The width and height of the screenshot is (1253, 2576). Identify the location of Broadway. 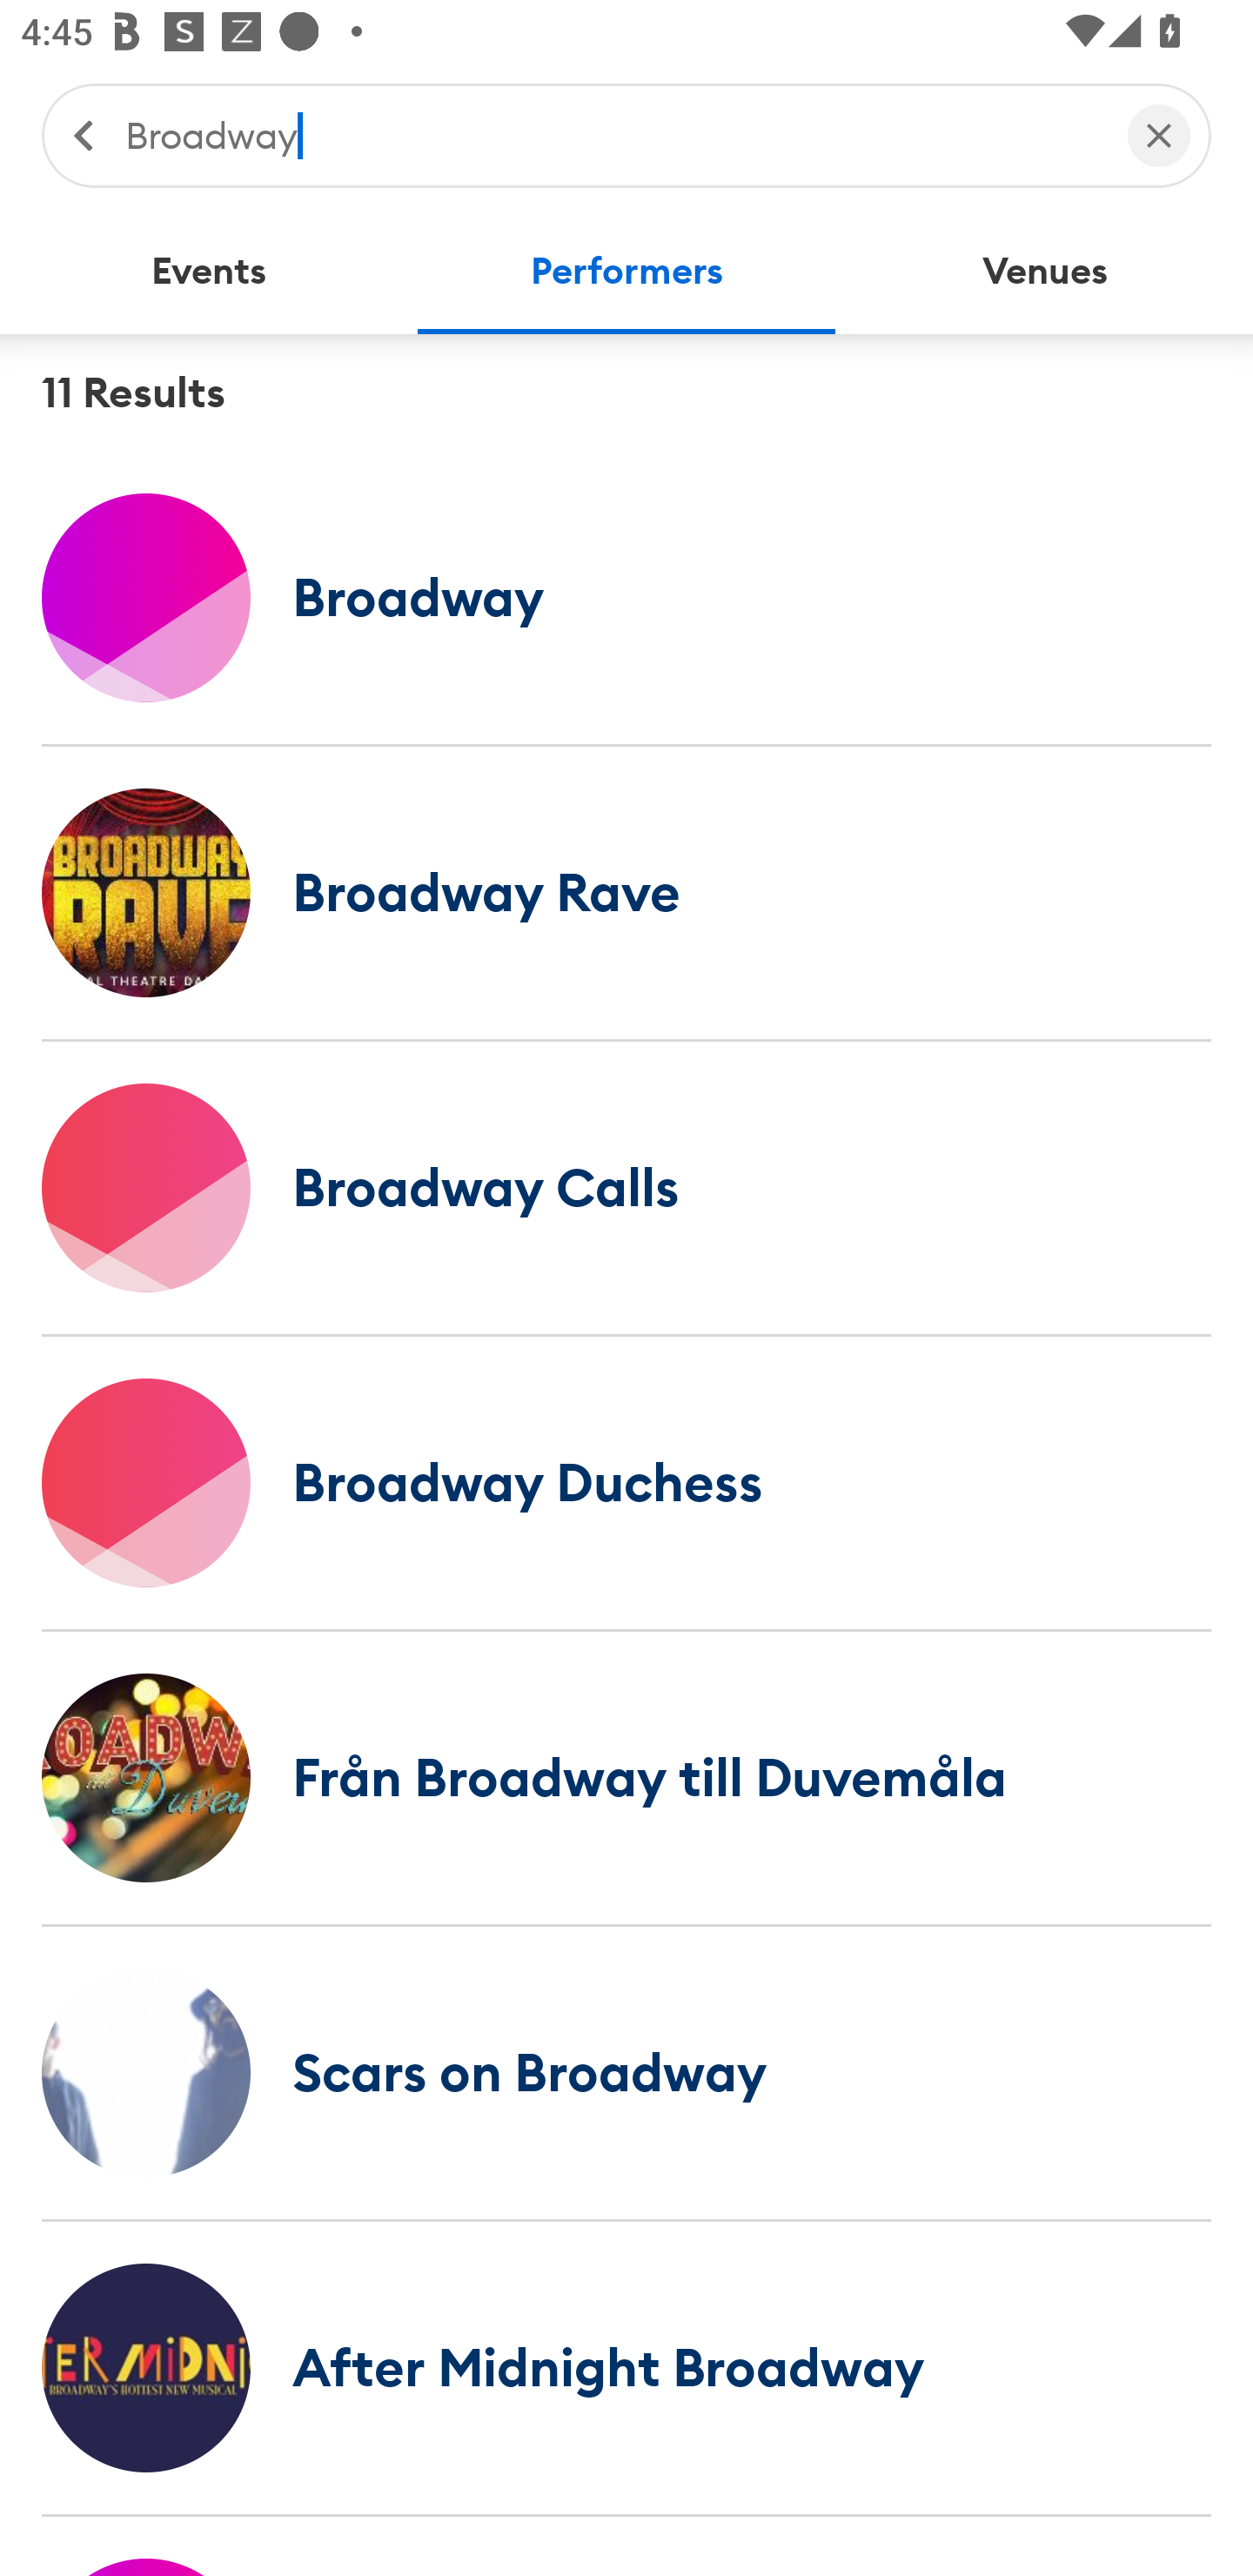
(611, 134).